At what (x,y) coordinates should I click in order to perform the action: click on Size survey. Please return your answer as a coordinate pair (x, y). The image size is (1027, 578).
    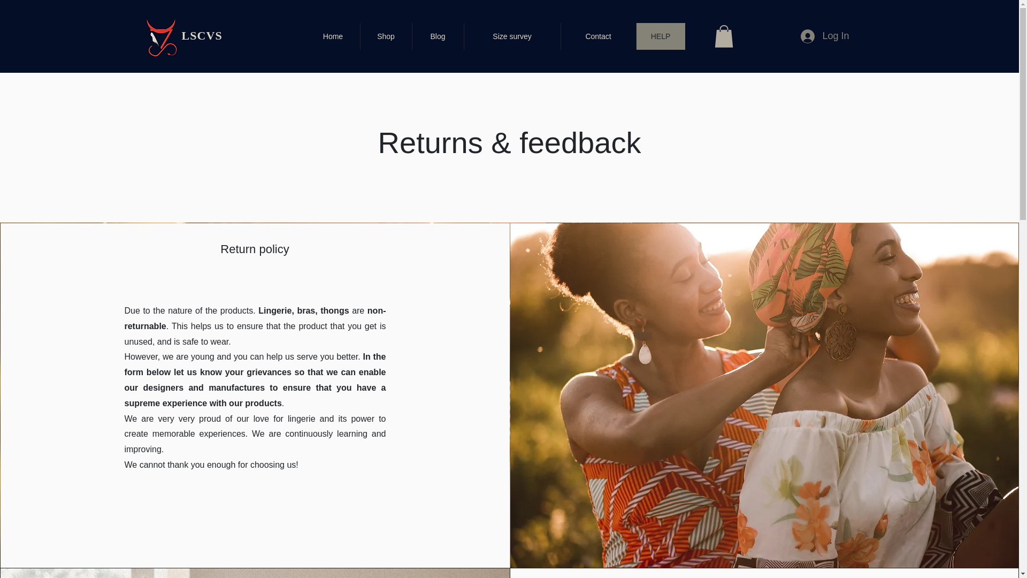
    Looking at the image, I should click on (511, 36).